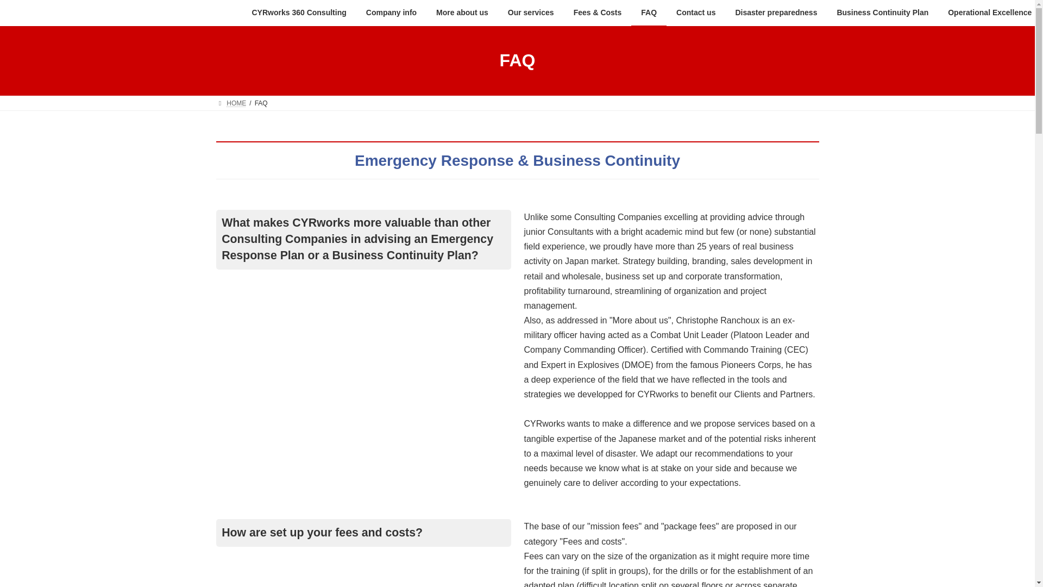 This screenshot has width=1043, height=587. I want to click on Disaster preparedness, so click(776, 13).